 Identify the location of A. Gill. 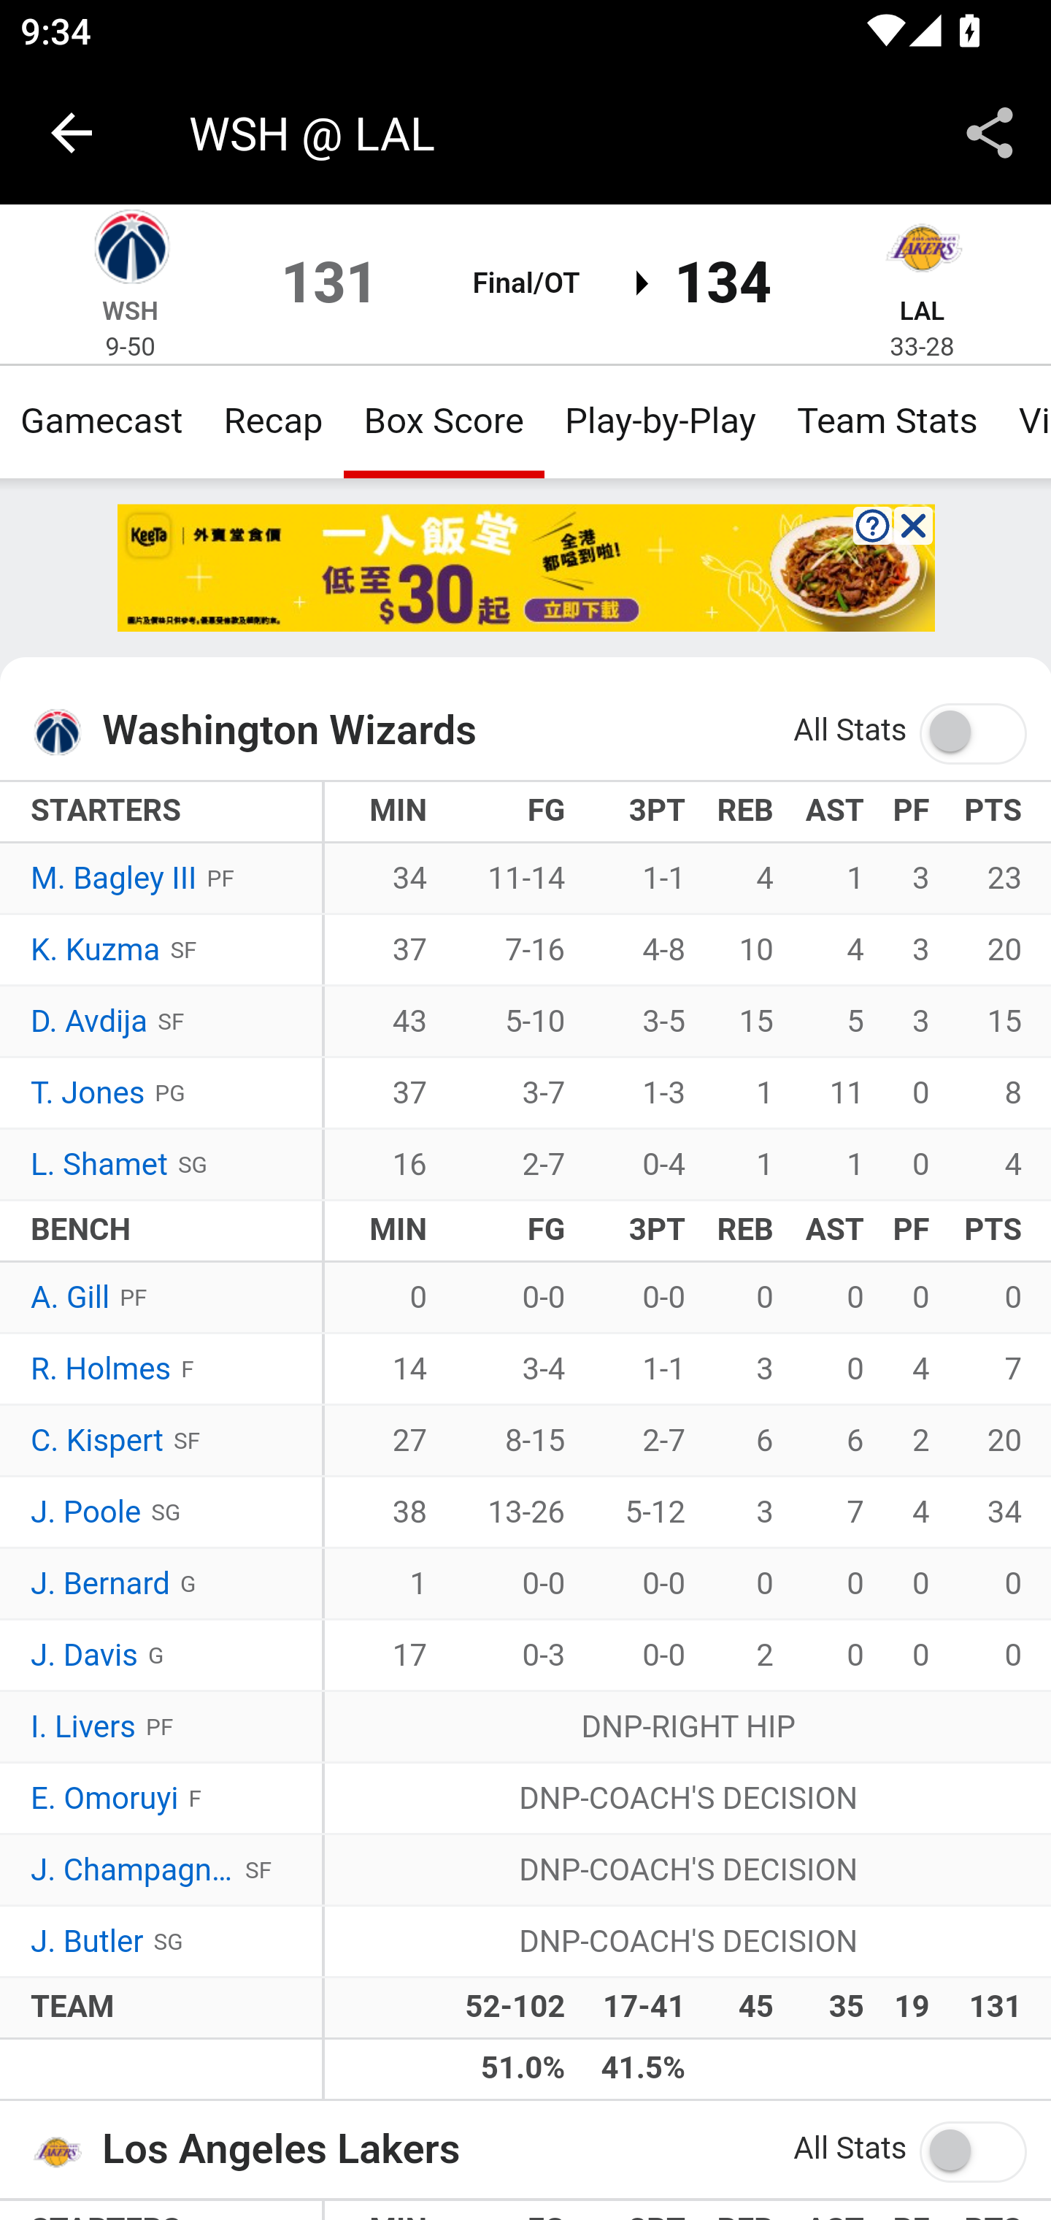
(72, 1297).